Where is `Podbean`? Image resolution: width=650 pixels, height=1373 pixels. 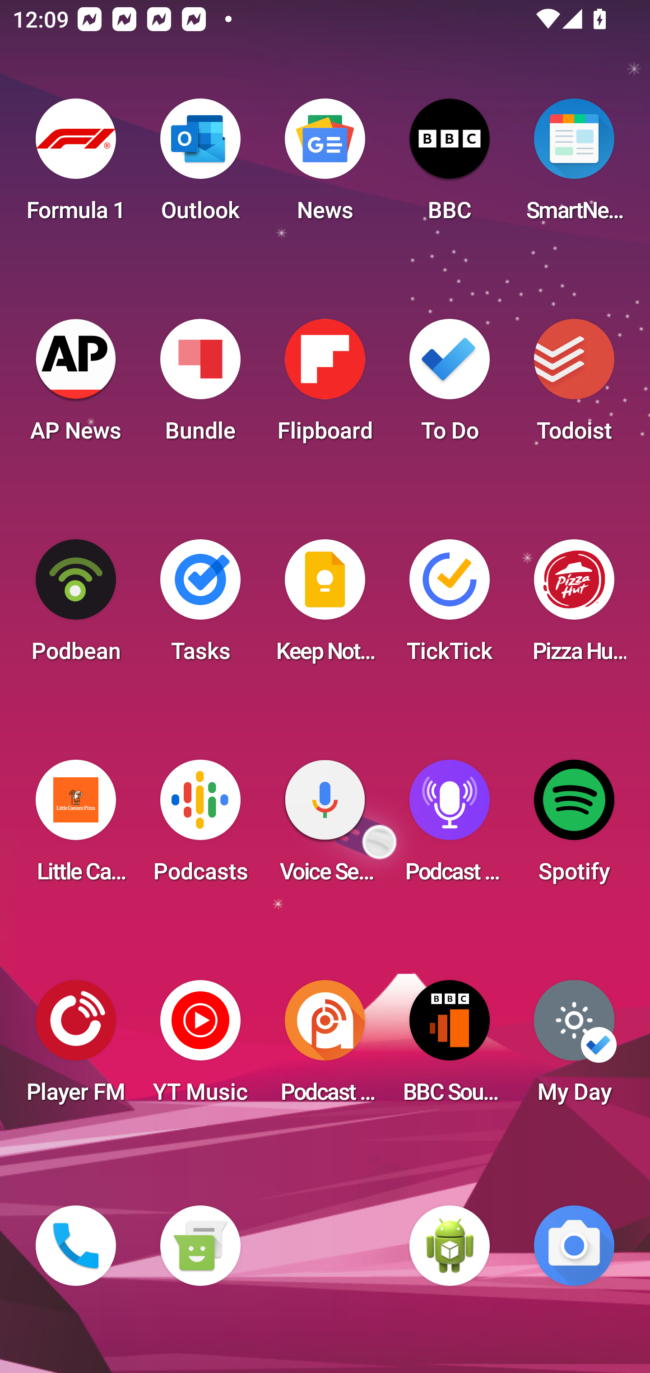
Podbean is located at coordinates (76, 606).